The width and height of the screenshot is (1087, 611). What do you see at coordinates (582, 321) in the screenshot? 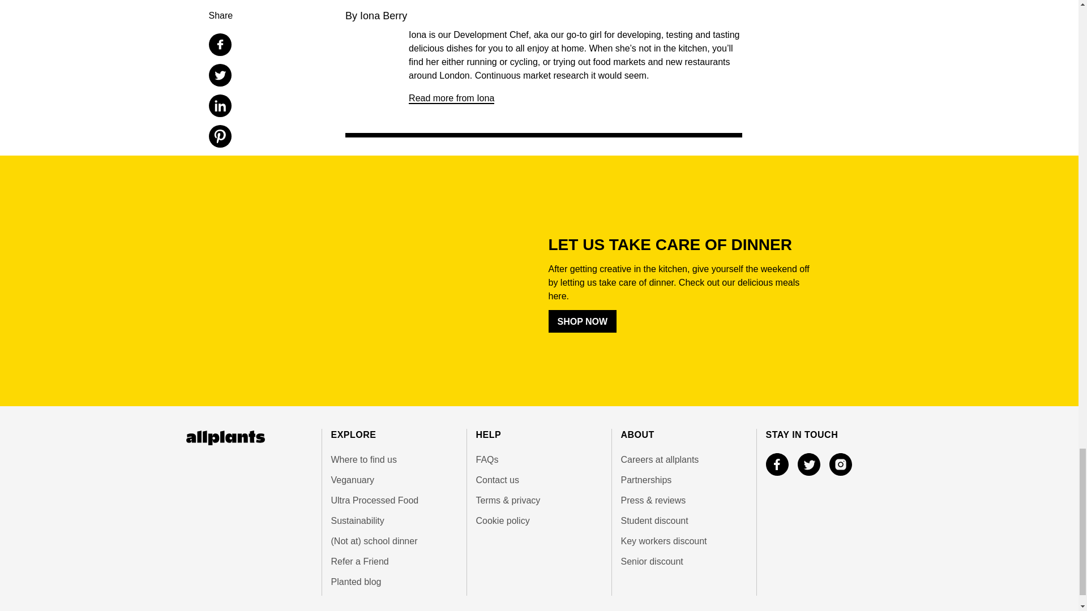
I see `SHOP NOW` at bounding box center [582, 321].